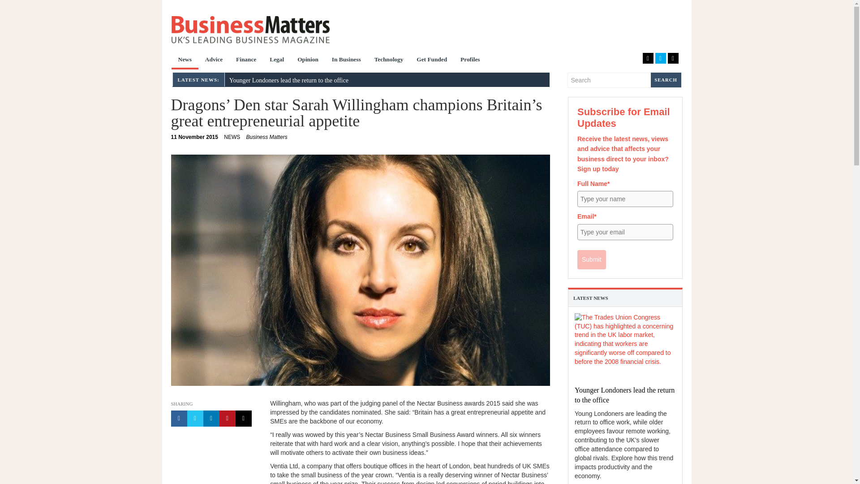  Describe the element at coordinates (288, 80) in the screenshot. I see `Younger Londoners lead the return to the office` at that location.